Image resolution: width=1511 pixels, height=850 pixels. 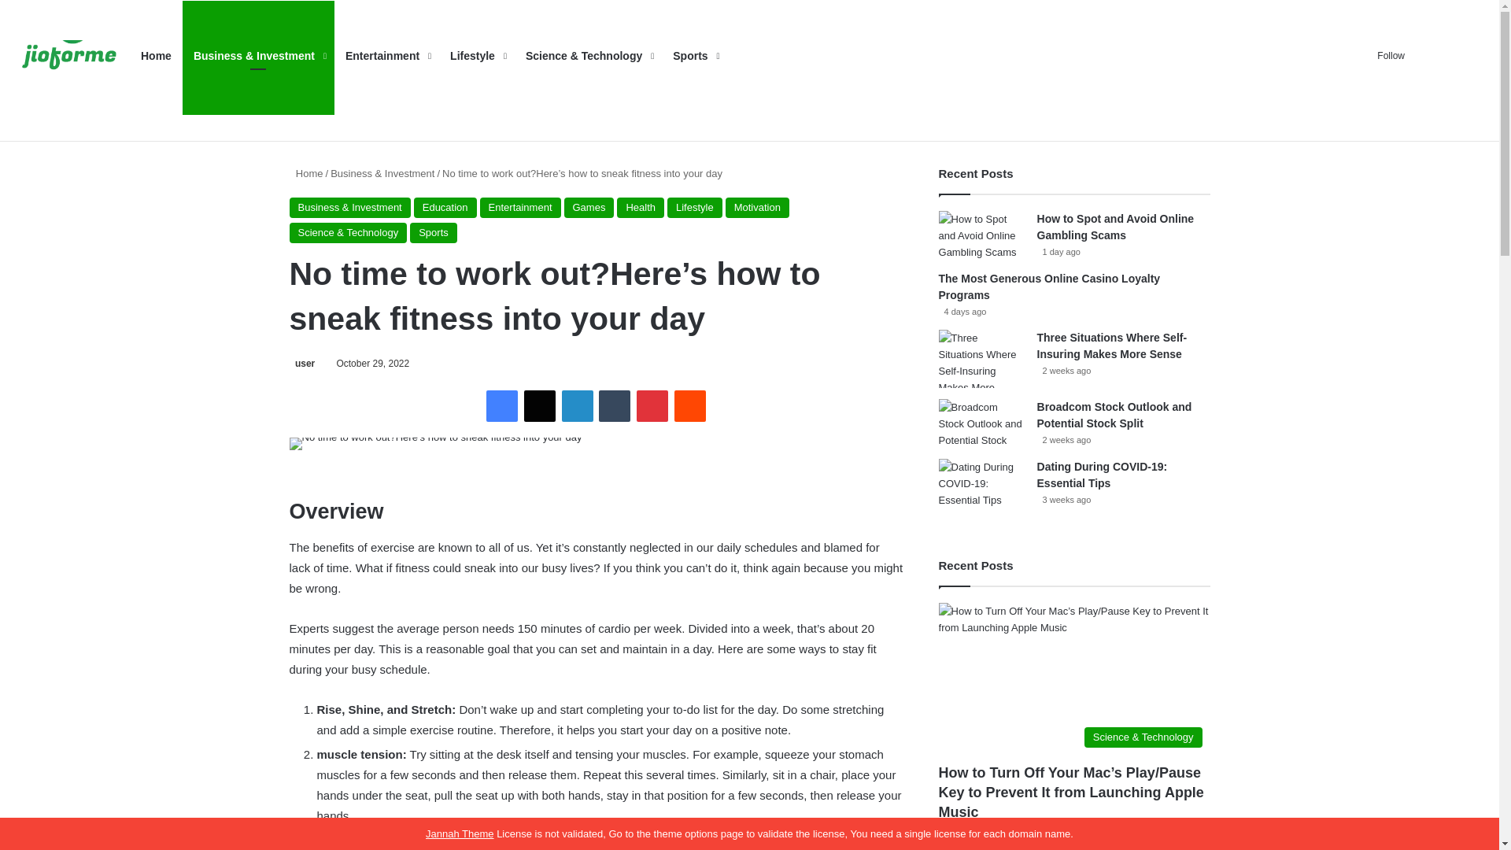 What do you see at coordinates (578, 405) in the screenshot?
I see `LinkedIn` at bounding box center [578, 405].